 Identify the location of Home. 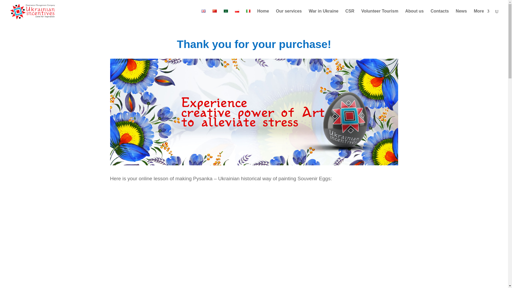
(263, 16).